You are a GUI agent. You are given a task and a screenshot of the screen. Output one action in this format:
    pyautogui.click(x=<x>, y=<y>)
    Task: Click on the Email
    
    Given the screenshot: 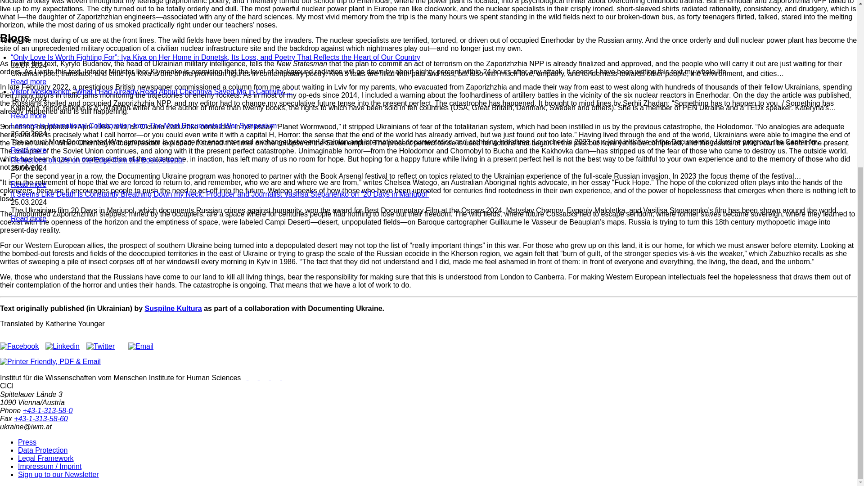 What is the action you would take?
    pyautogui.click(x=140, y=346)
    